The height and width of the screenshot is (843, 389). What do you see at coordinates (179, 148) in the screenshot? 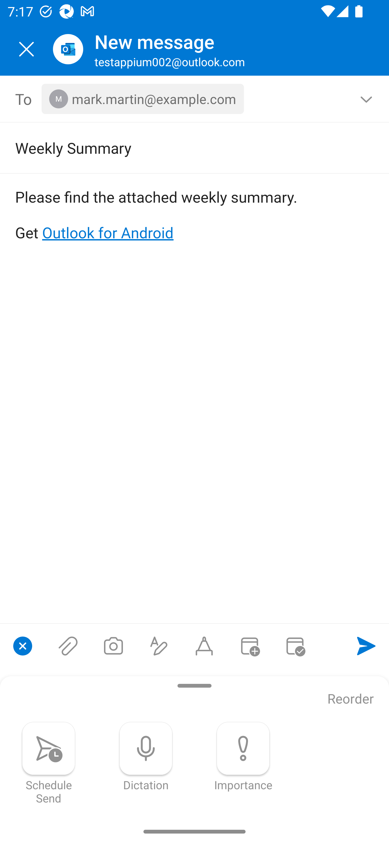
I see `Weekly Summary` at bounding box center [179, 148].